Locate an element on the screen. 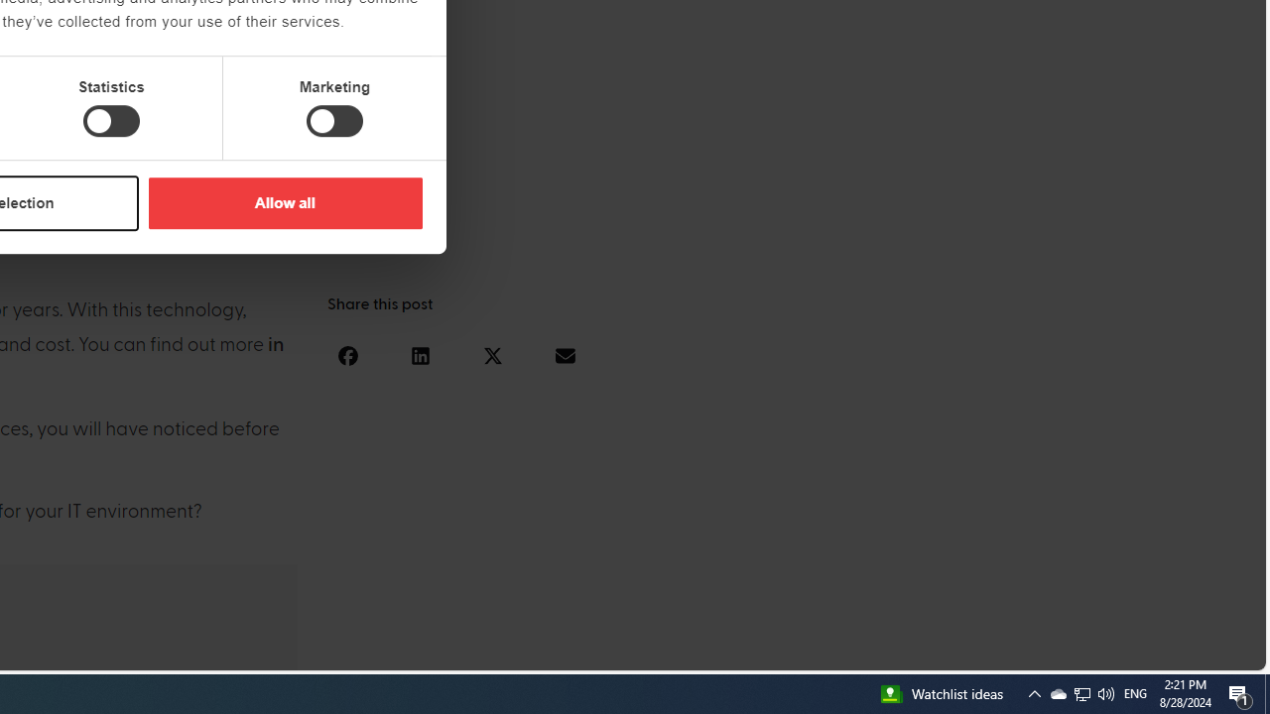  Language switcher : Croatian is located at coordinates (1038, 652).